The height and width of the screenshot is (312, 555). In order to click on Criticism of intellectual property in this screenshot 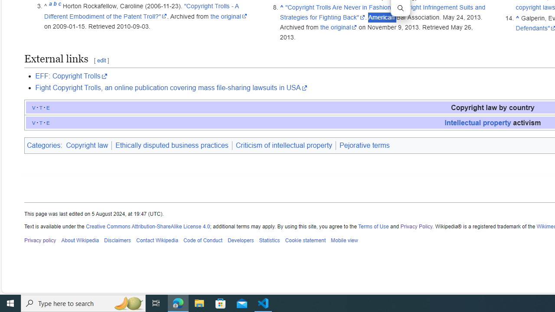, I will do `click(284, 145)`.